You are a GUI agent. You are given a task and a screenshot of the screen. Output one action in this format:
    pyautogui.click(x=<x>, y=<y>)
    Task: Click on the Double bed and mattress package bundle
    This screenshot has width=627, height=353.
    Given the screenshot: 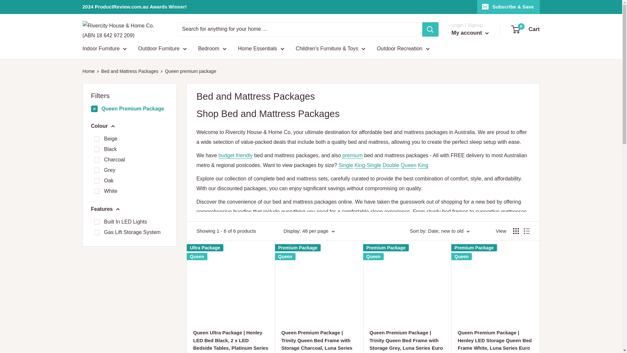 What is the action you would take?
    pyautogui.click(x=391, y=165)
    